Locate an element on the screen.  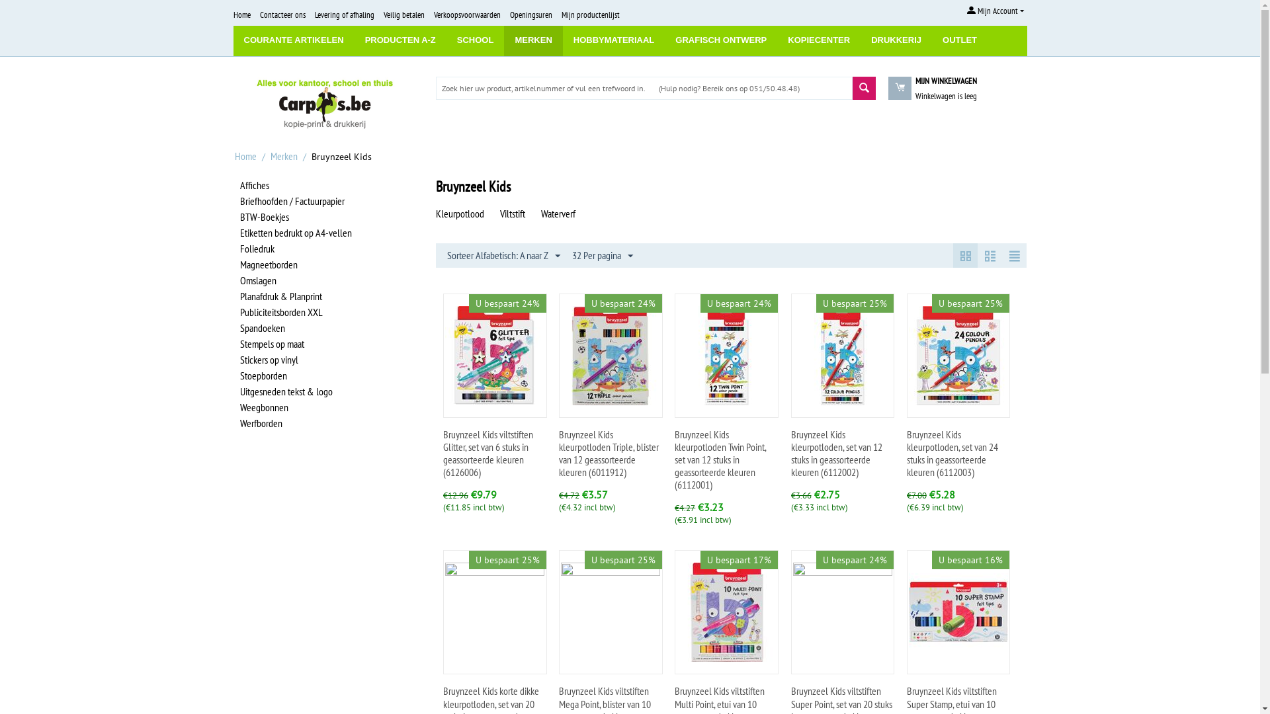
Stoepborden is located at coordinates (263, 376).